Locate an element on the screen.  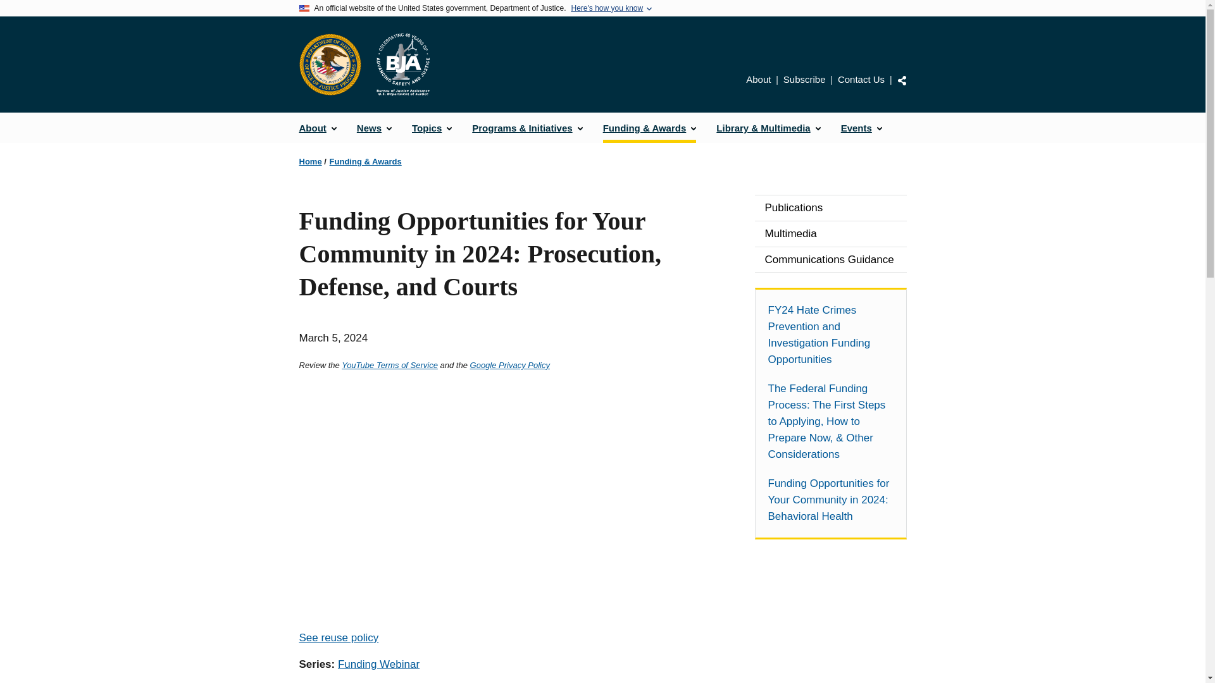
YouTube Terms of Service is located at coordinates (389, 366).